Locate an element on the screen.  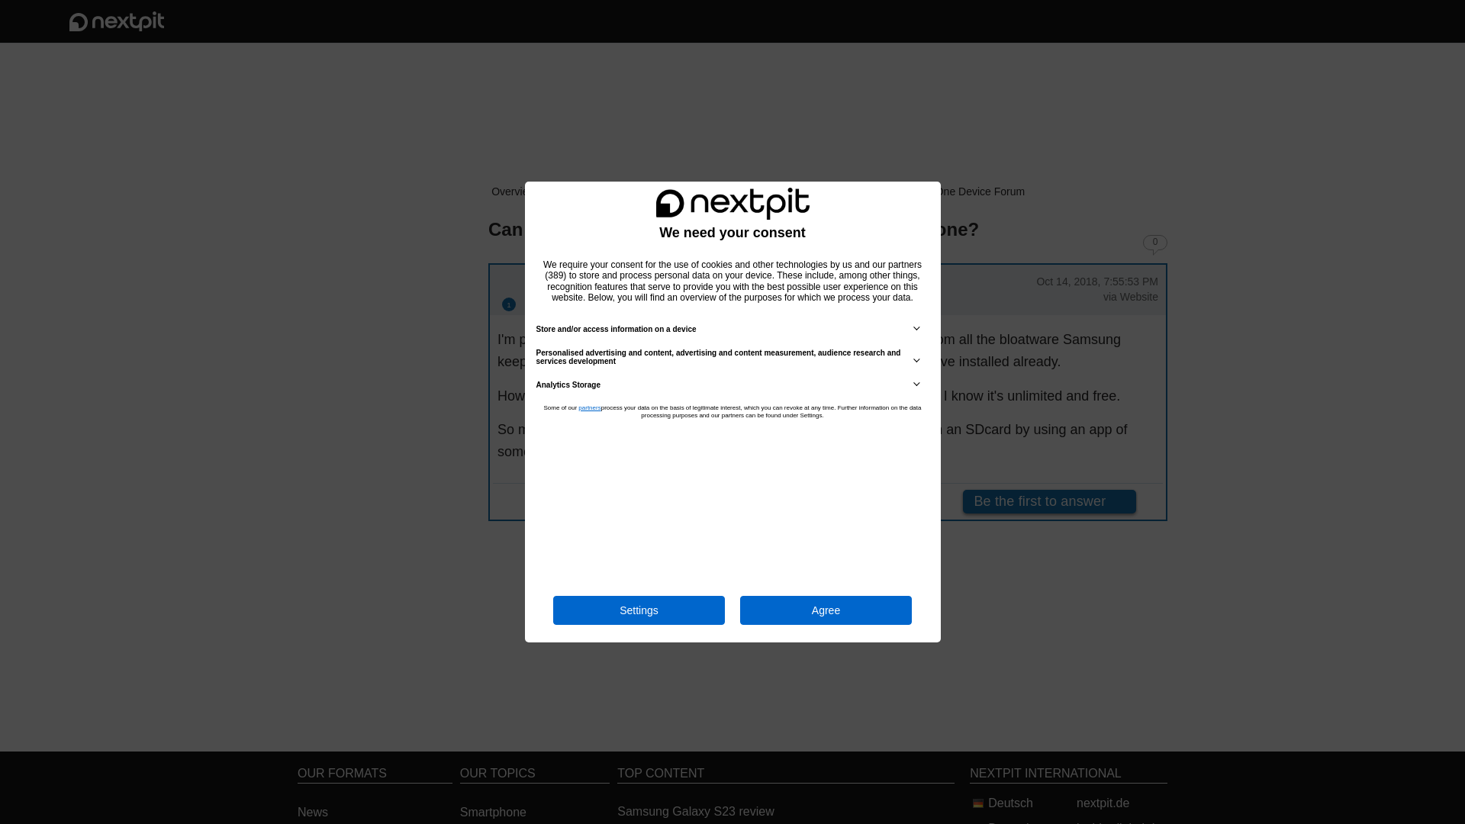
To the nextpit homepage is located at coordinates (116, 21).